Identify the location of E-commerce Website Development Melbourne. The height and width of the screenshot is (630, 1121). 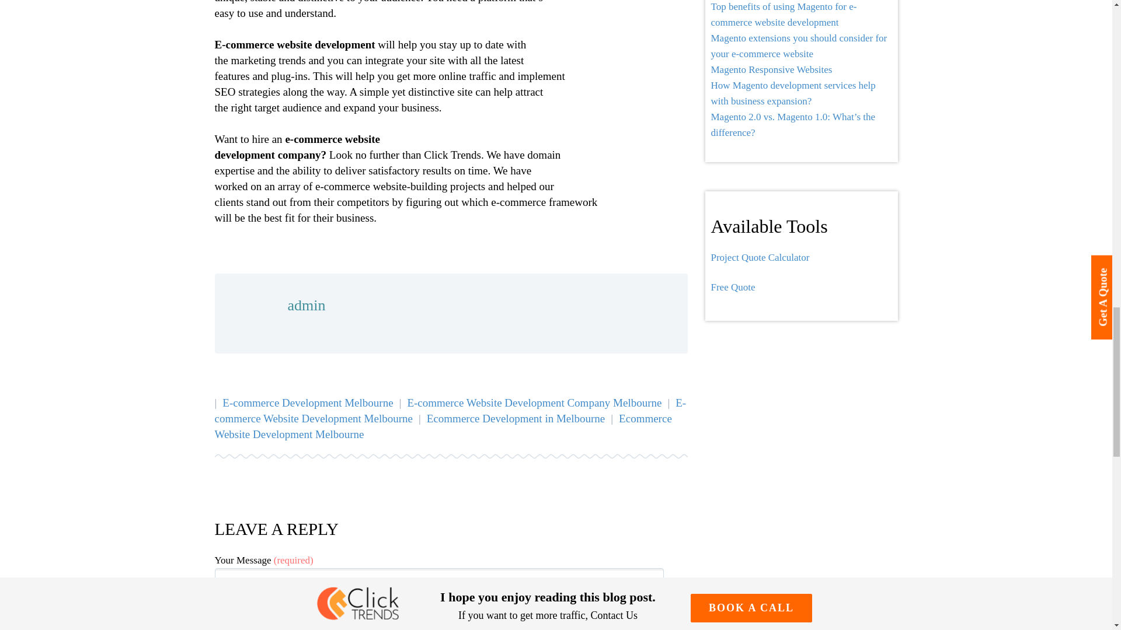
(451, 411).